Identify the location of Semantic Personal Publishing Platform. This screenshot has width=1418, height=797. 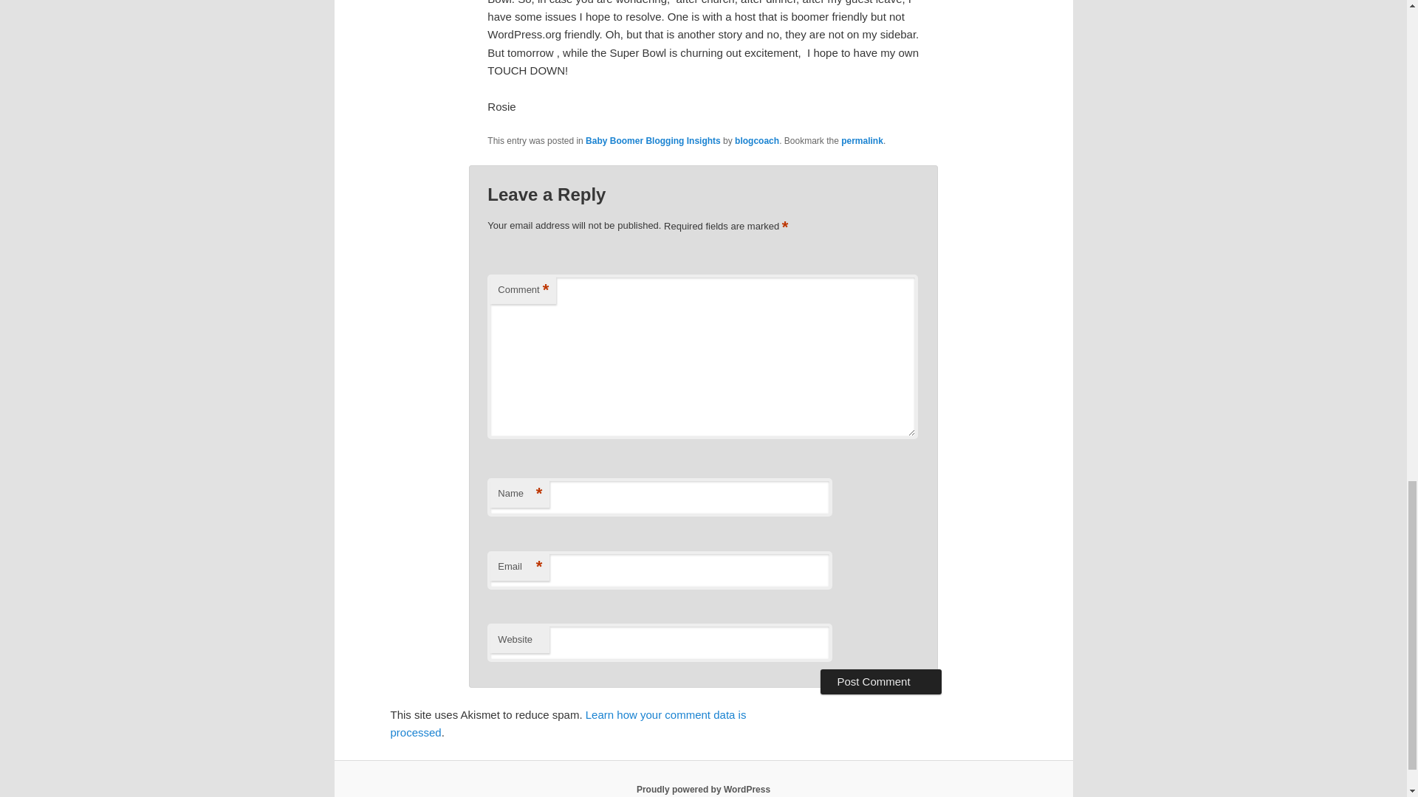
(703, 789).